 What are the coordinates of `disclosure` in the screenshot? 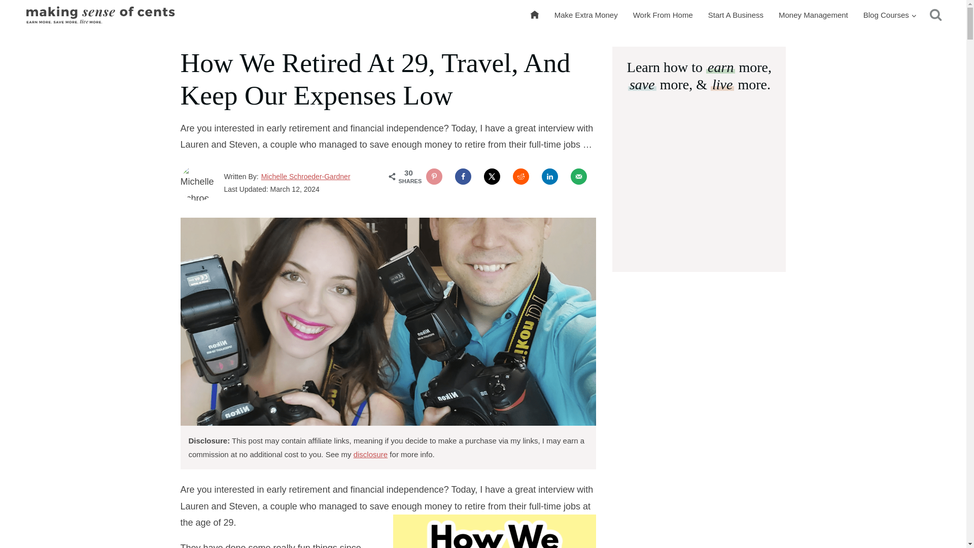 It's located at (370, 454).